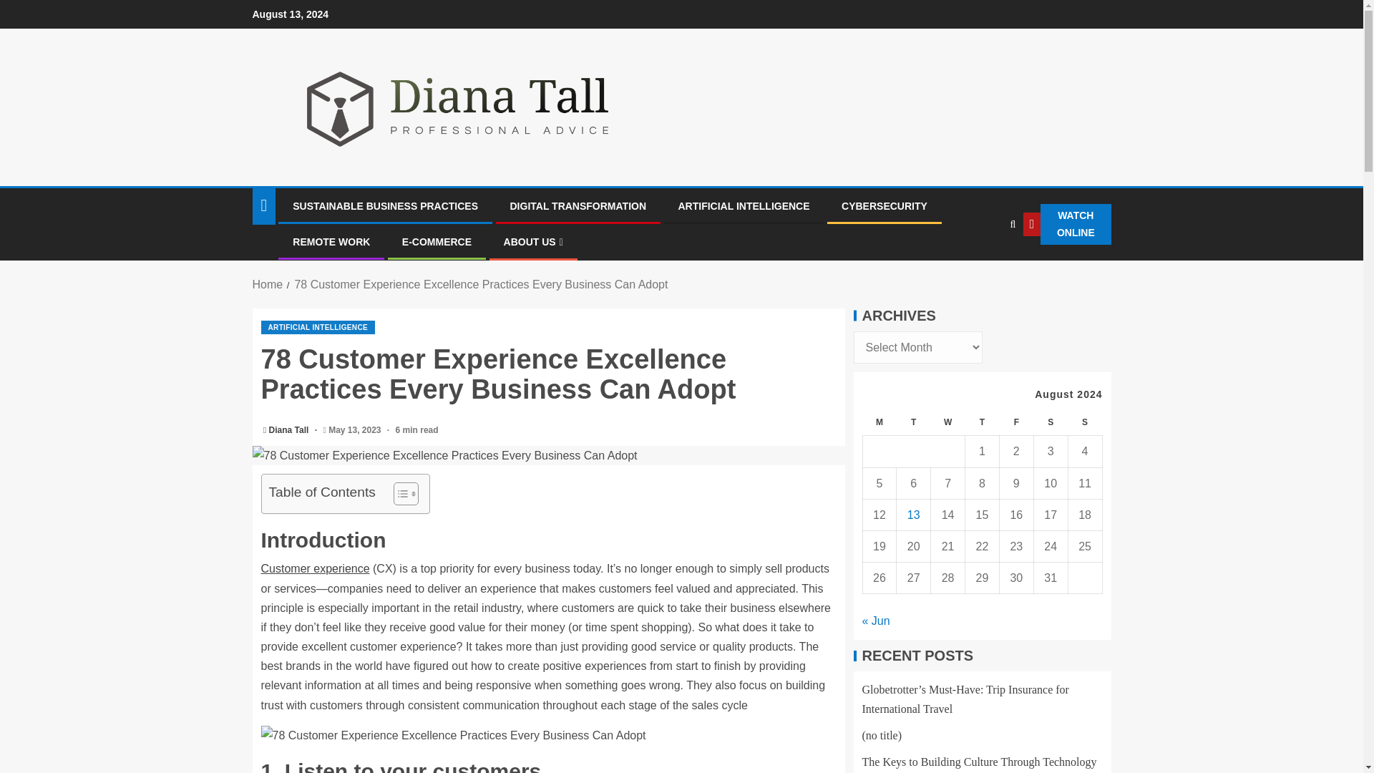 This screenshot has width=1374, height=773. I want to click on E-COMMERCE, so click(437, 242).